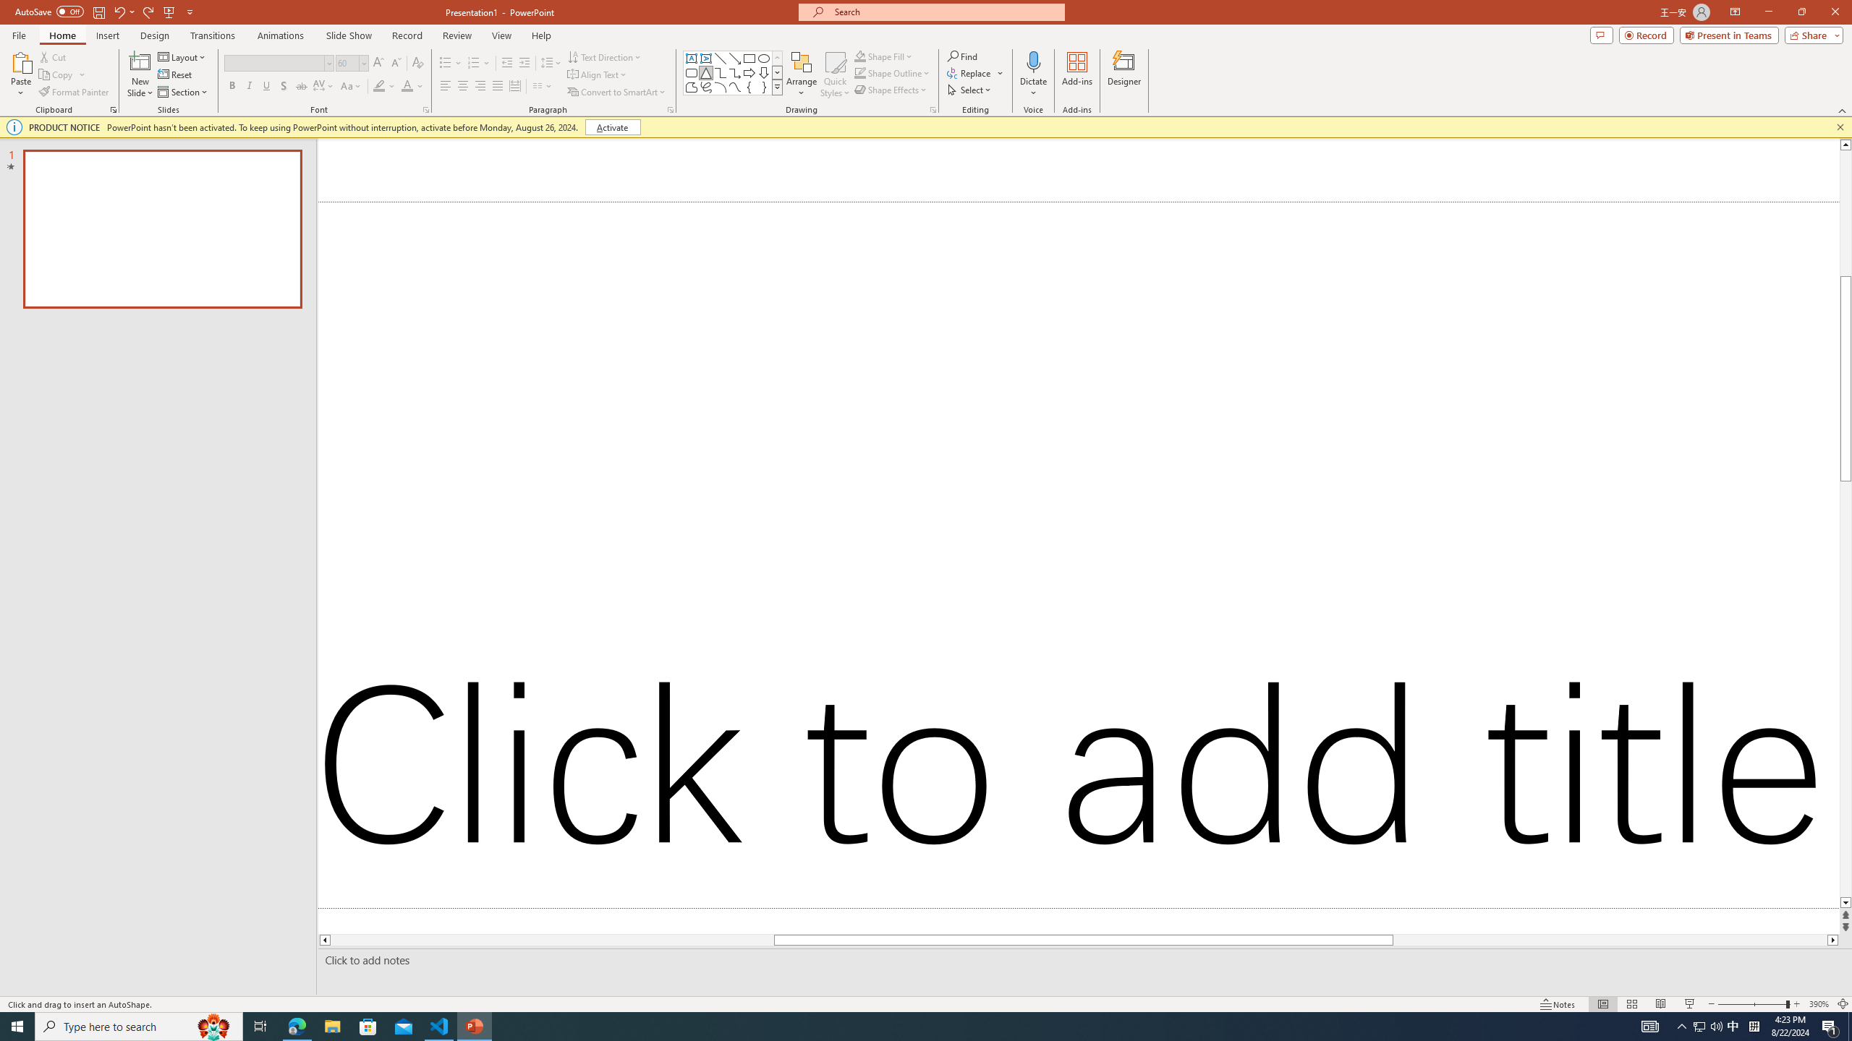  Describe the element at coordinates (945, 12) in the screenshot. I see `Microsoft search` at that location.